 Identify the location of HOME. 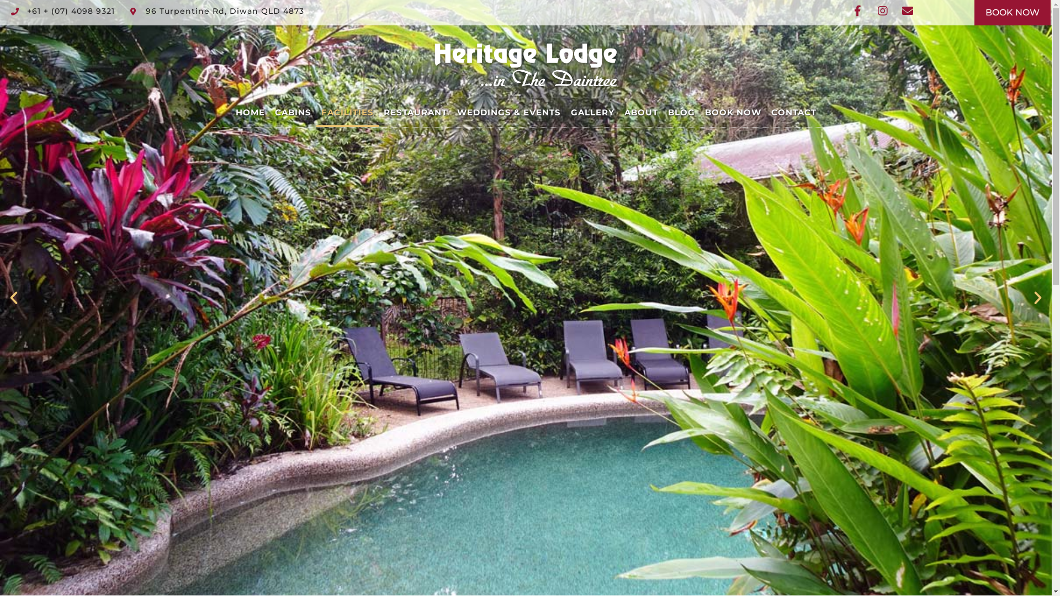
(251, 113).